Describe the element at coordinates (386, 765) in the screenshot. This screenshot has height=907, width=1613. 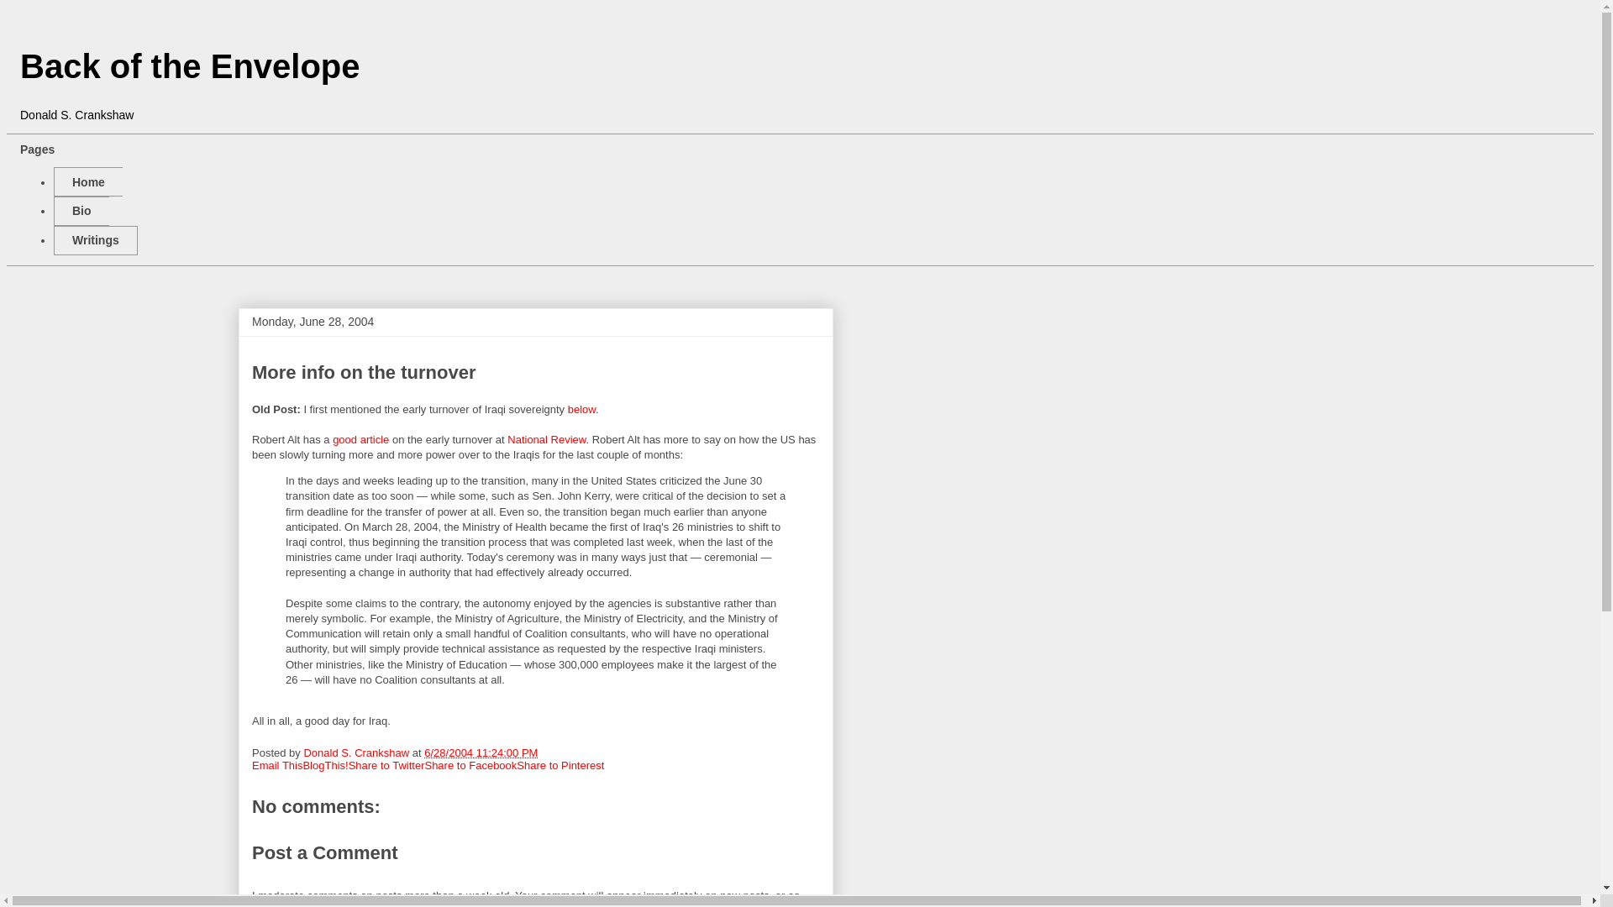
I see `Share to Twitter` at that location.